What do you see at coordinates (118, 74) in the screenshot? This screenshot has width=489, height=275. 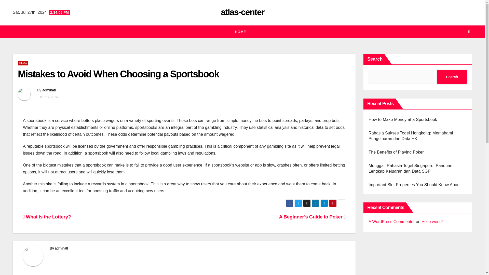 I see `Mistakes to Avoid When Choosing a Sportsbook` at bounding box center [118, 74].